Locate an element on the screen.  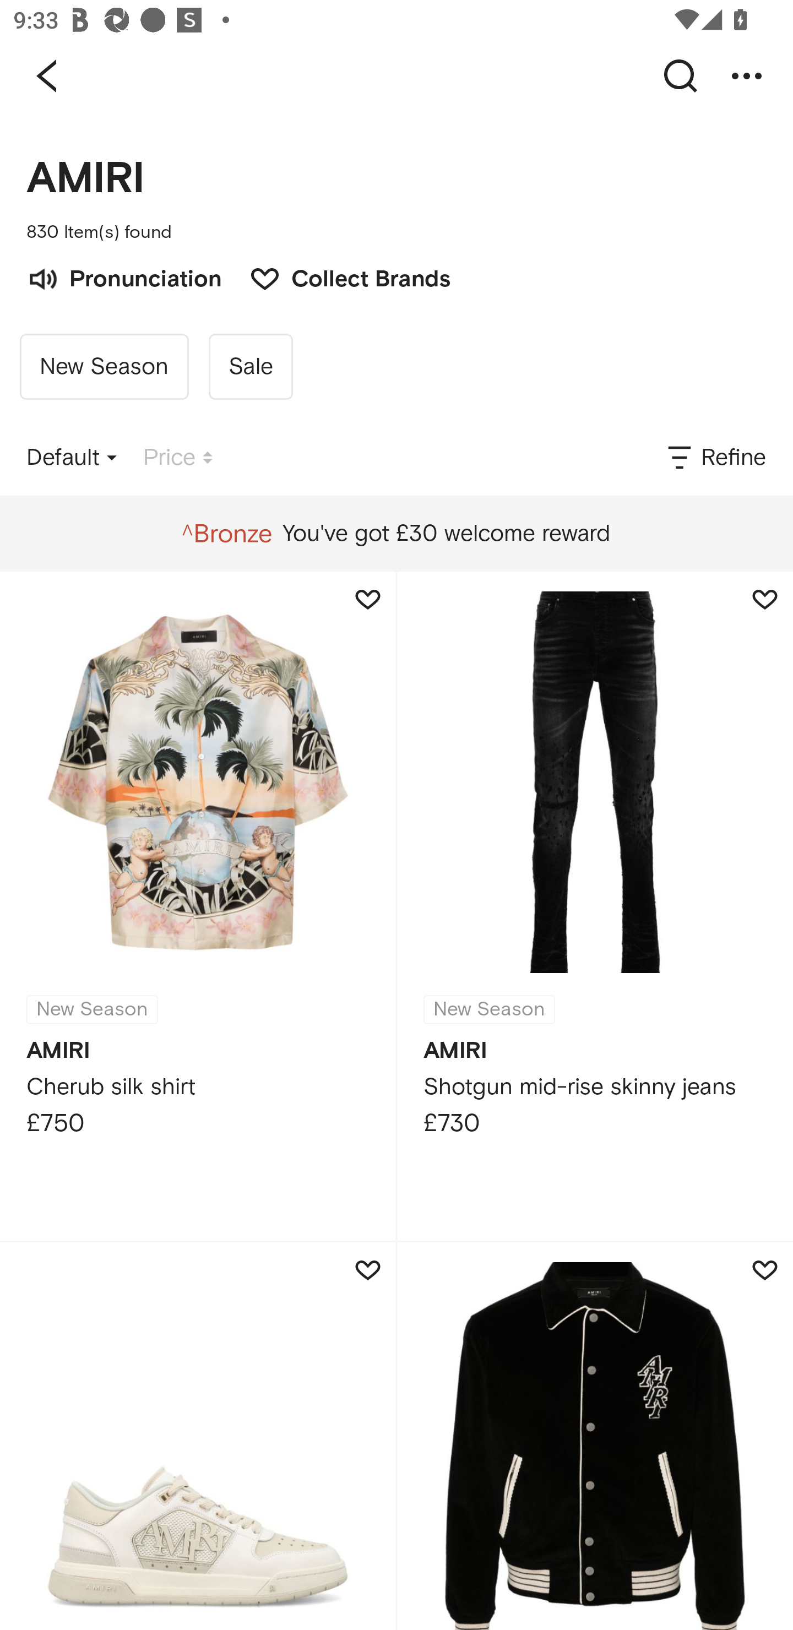
Collect Brands is located at coordinates (340, 277).